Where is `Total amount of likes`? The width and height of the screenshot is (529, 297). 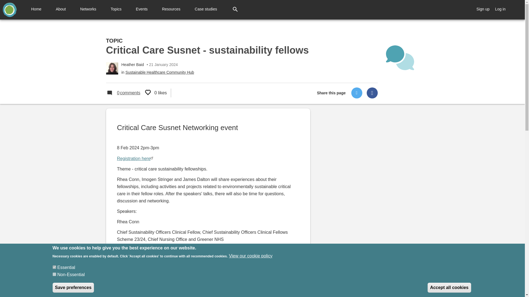
Total amount of likes is located at coordinates (125, 93).